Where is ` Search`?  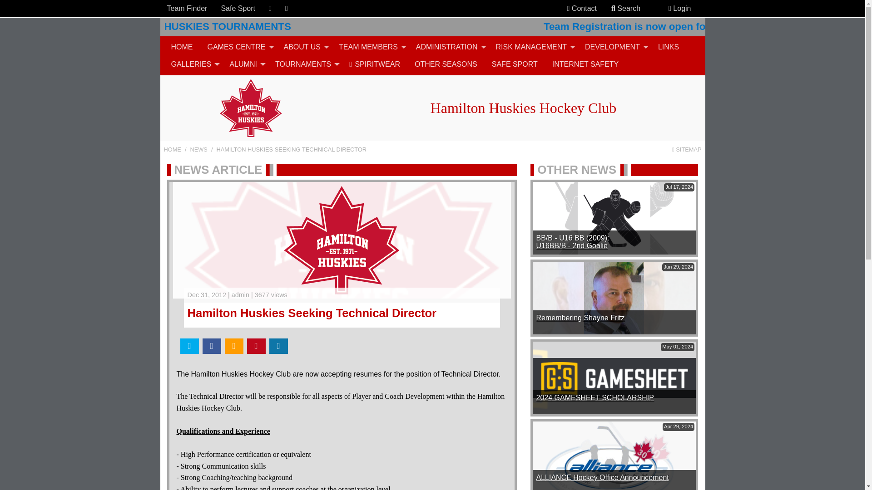
 Search is located at coordinates (626, 8).